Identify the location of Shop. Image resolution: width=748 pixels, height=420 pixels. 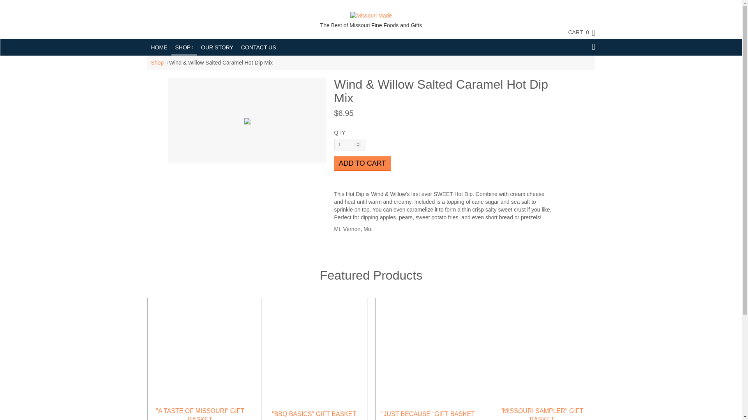
(157, 62).